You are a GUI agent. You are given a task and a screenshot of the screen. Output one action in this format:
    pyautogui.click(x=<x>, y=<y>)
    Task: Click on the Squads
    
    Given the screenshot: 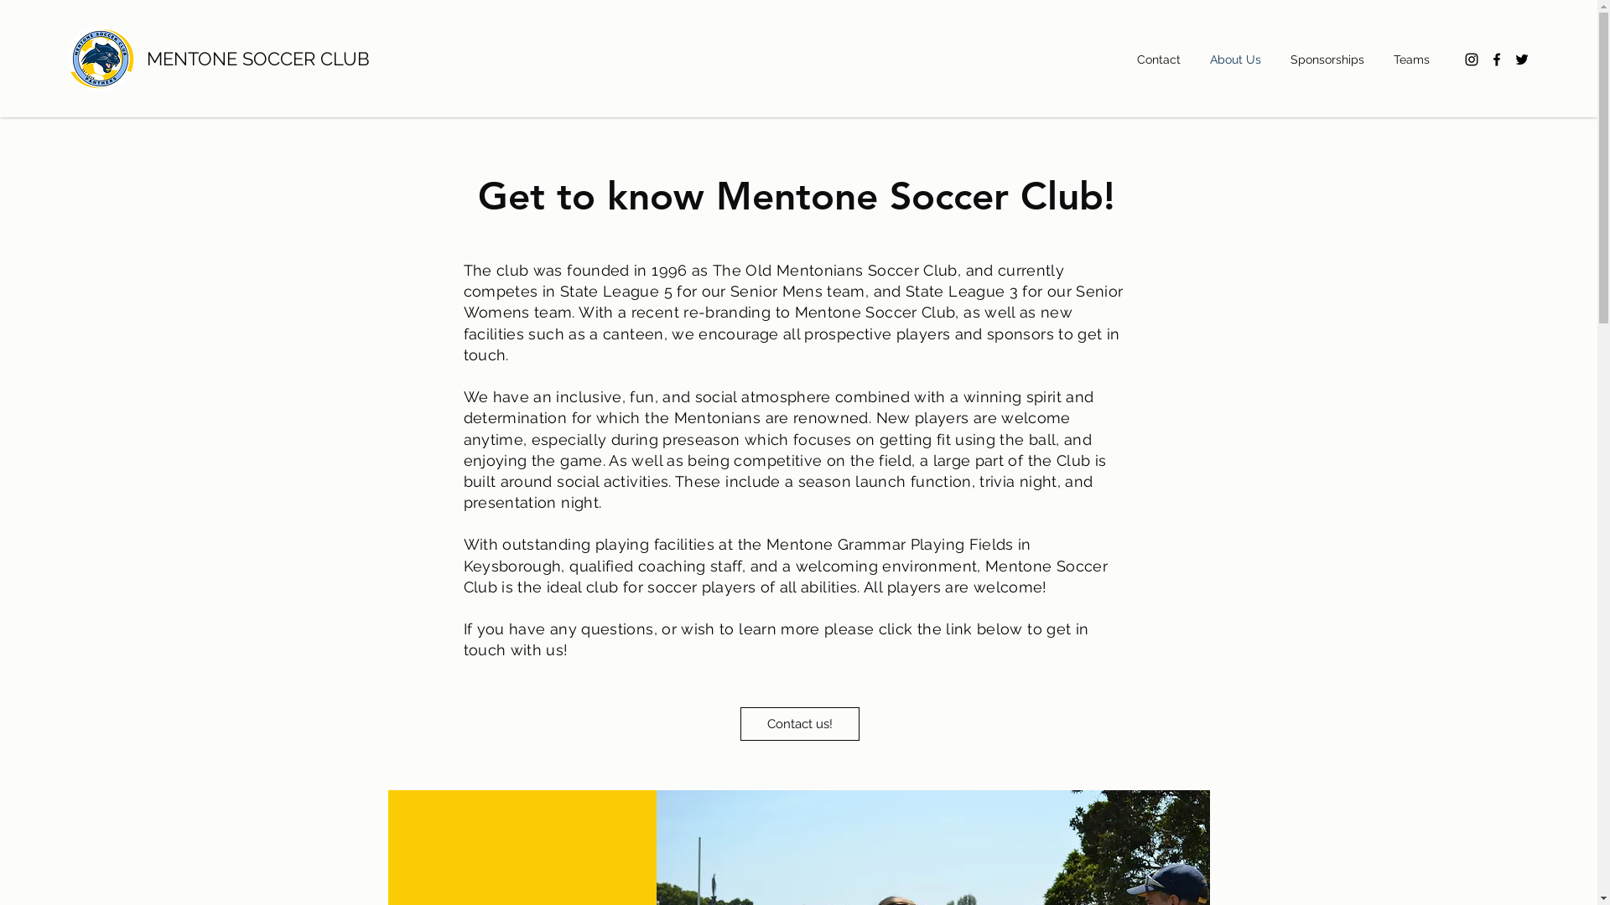 What is the action you would take?
    pyautogui.click(x=517, y=864)
    